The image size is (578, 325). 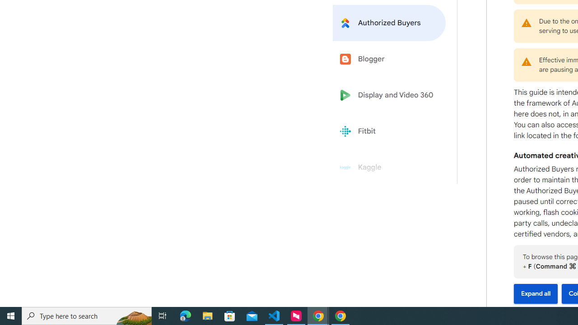 What do you see at coordinates (389, 167) in the screenshot?
I see `Kaggle` at bounding box center [389, 167].